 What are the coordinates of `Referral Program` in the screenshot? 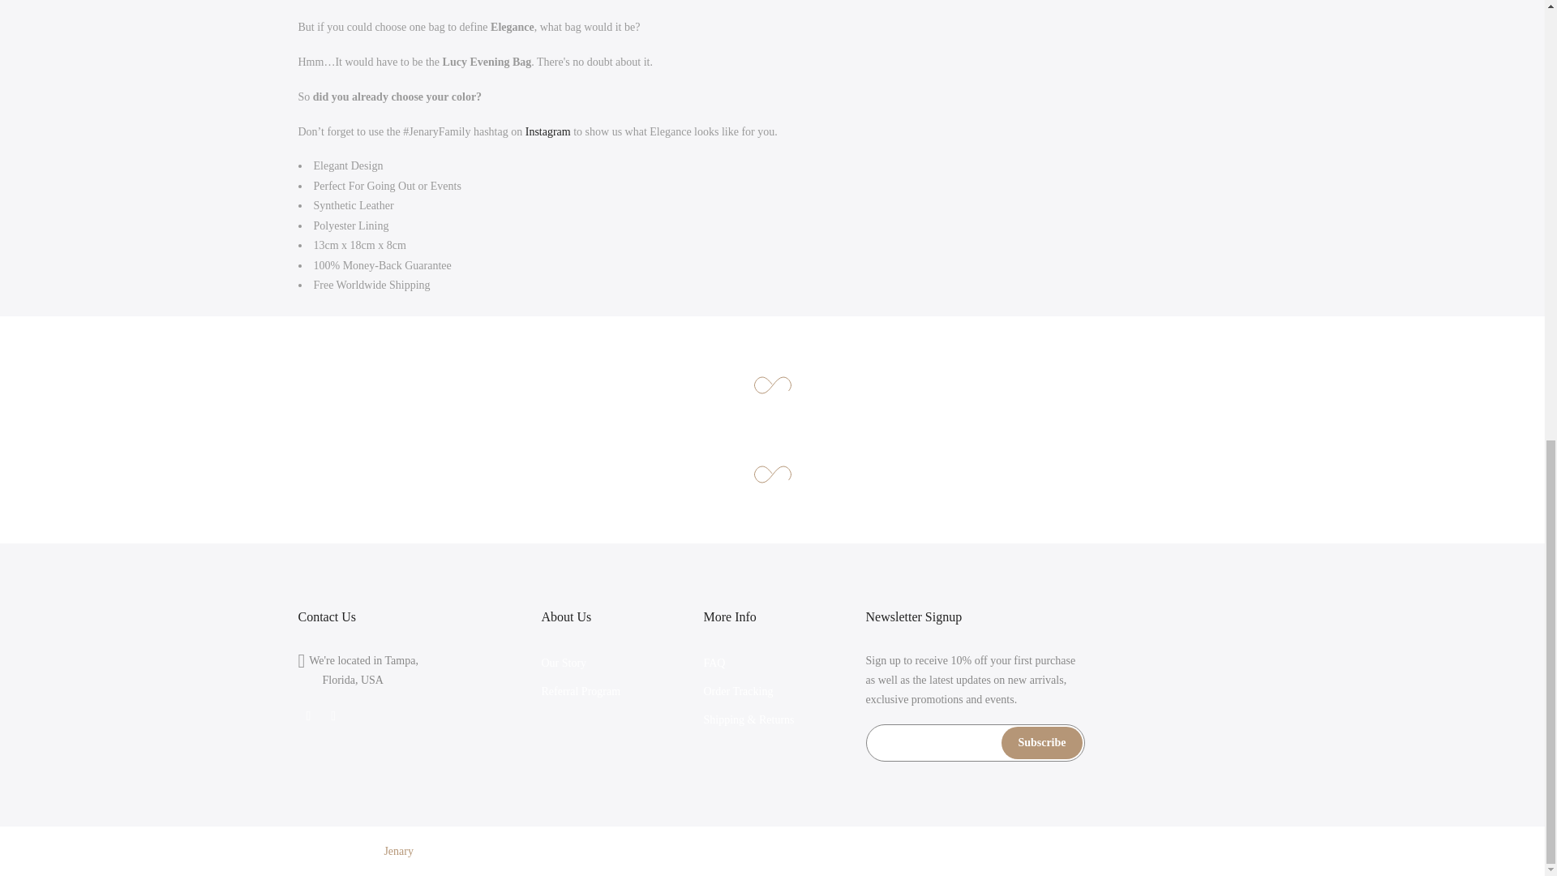 It's located at (581, 691).